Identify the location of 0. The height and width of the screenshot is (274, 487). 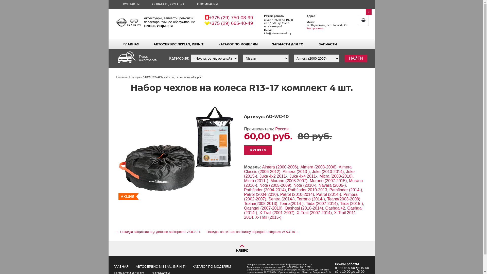
(363, 14).